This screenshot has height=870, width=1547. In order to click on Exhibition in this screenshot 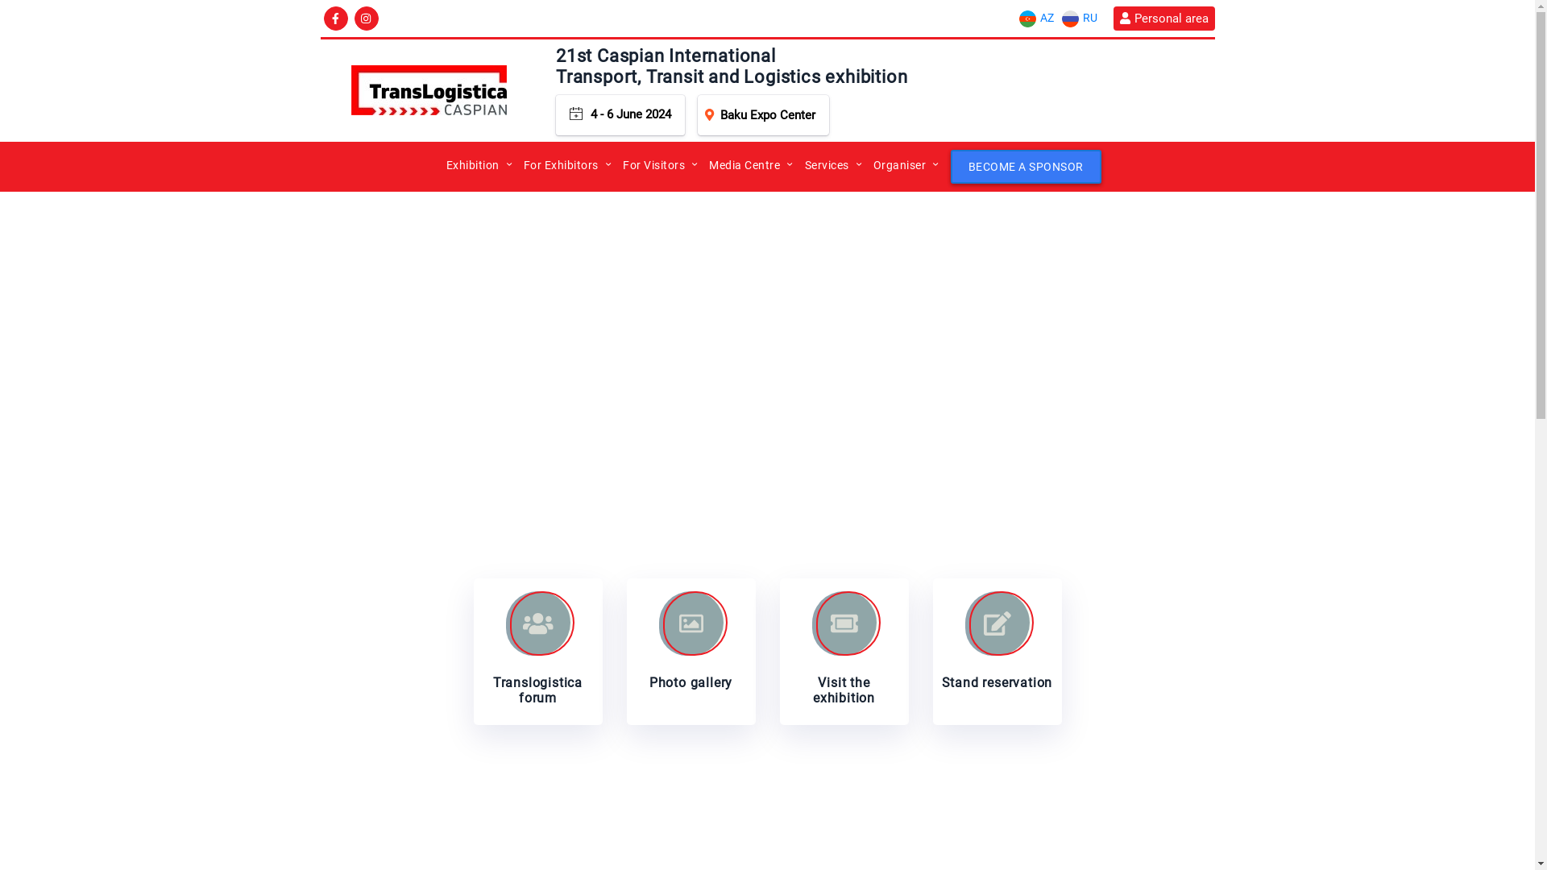, I will do `click(473, 165)`.